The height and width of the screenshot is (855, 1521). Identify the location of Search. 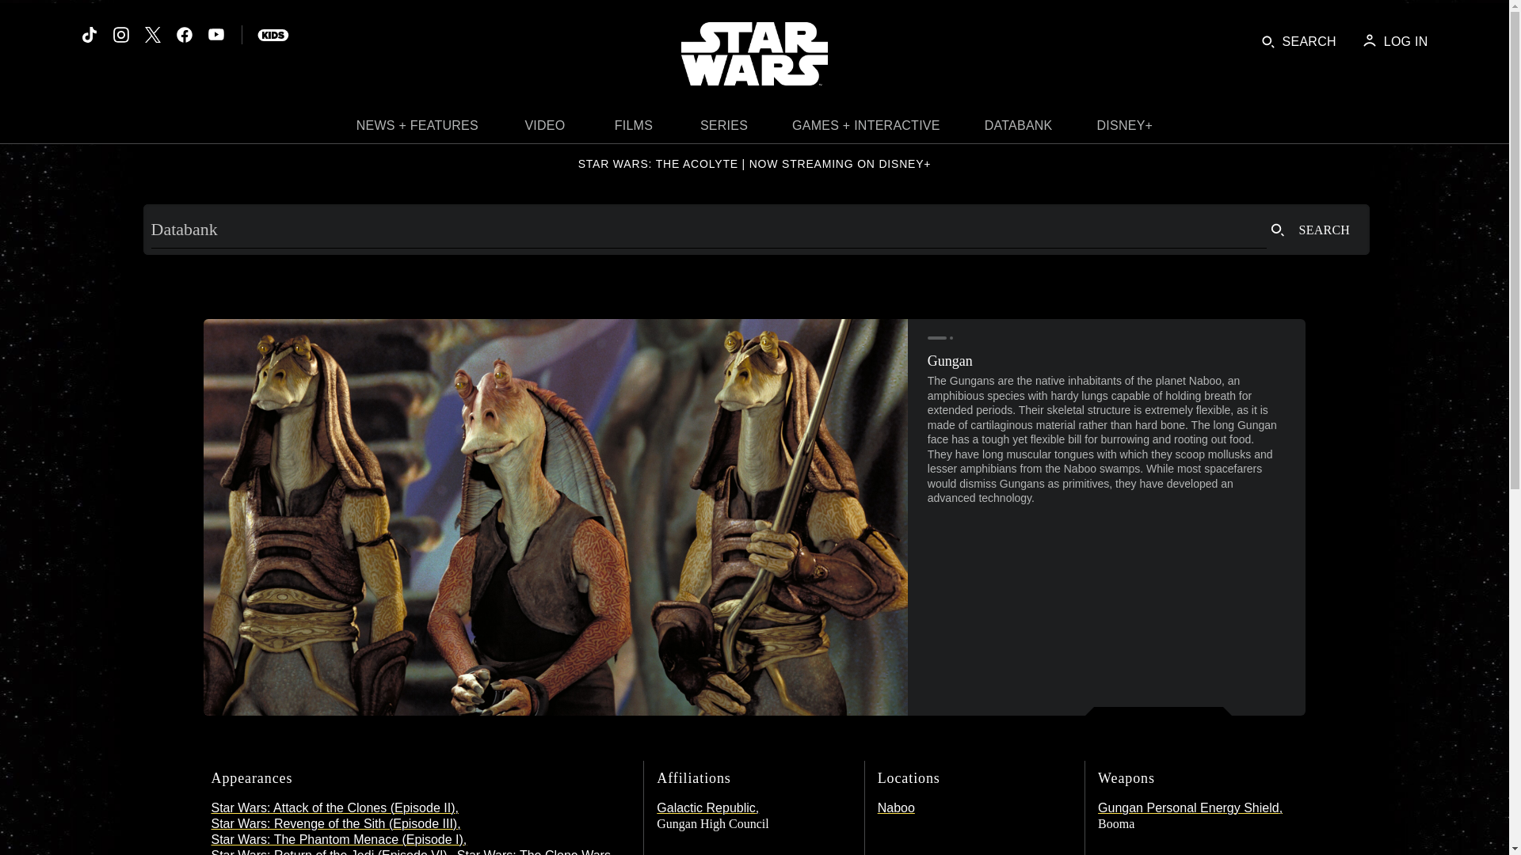
(1310, 230).